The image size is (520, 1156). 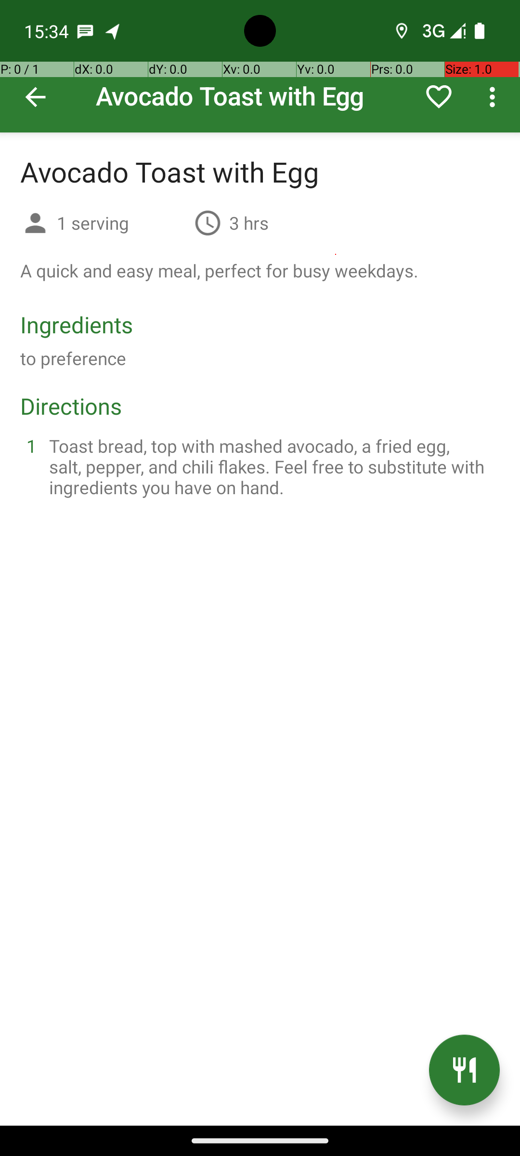 I want to click on Avocado Toast with Egg, so click(x=260, y=66).